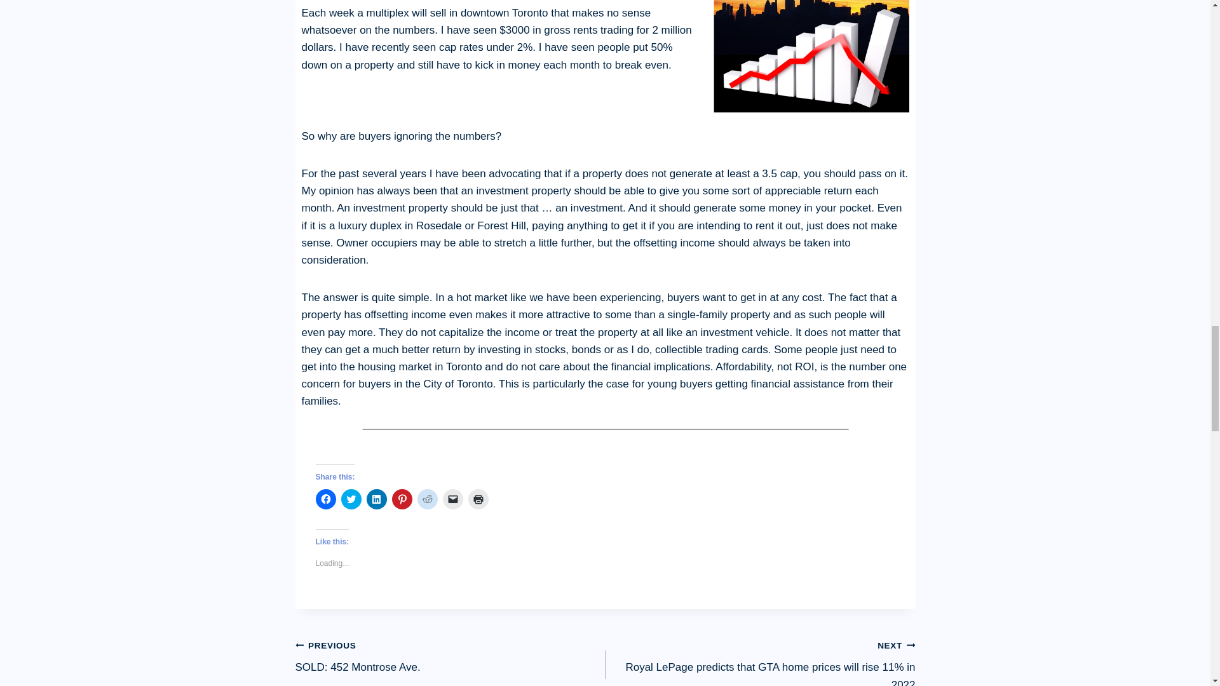 The height and width of the screenshot is (686, 1220). Describe the element at coordinates (450, 656) in the screenshot. I see `Click to share on Reddit` at that location.